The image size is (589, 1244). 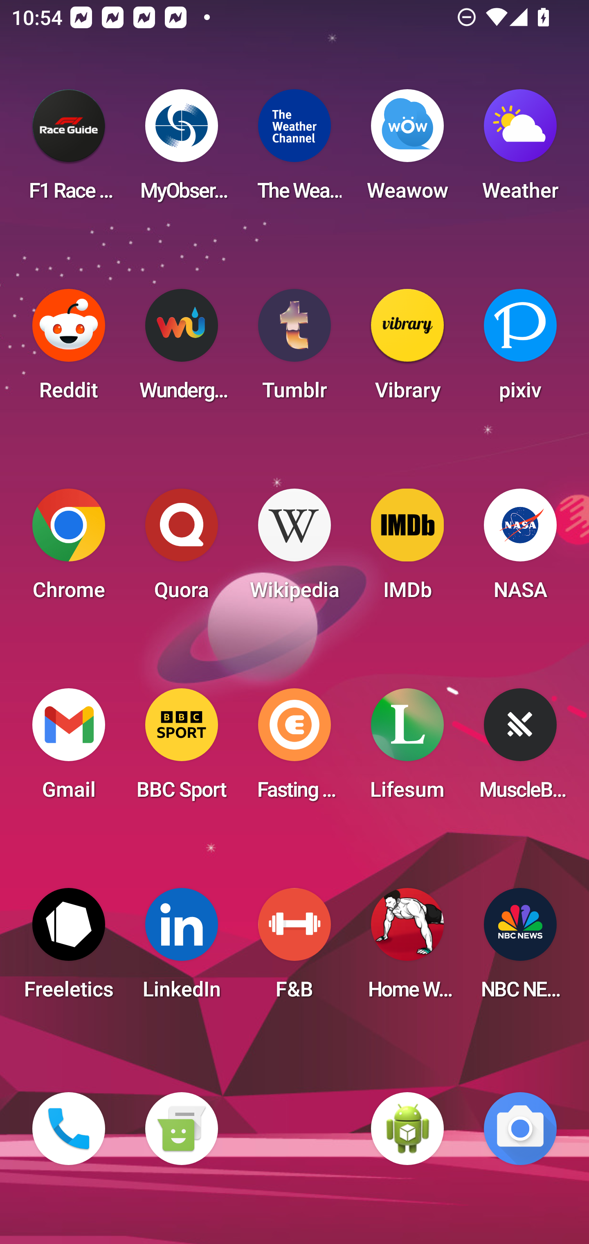 I want to click on BBC Sport, so click(x=181, y=749).